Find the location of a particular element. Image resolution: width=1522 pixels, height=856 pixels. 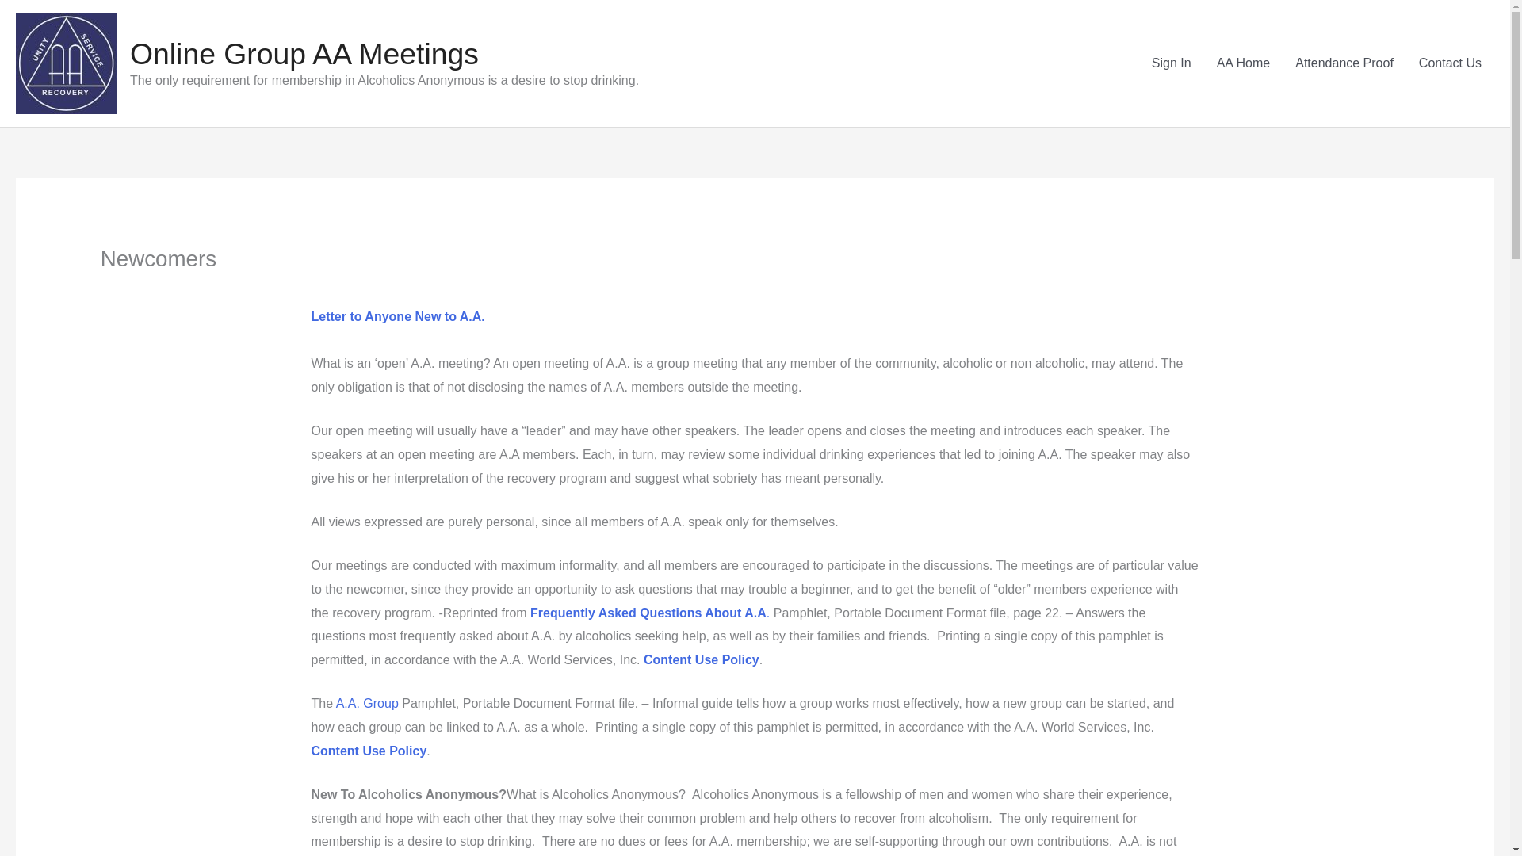

Attendance Proof is located at coordinates (1344, 63).